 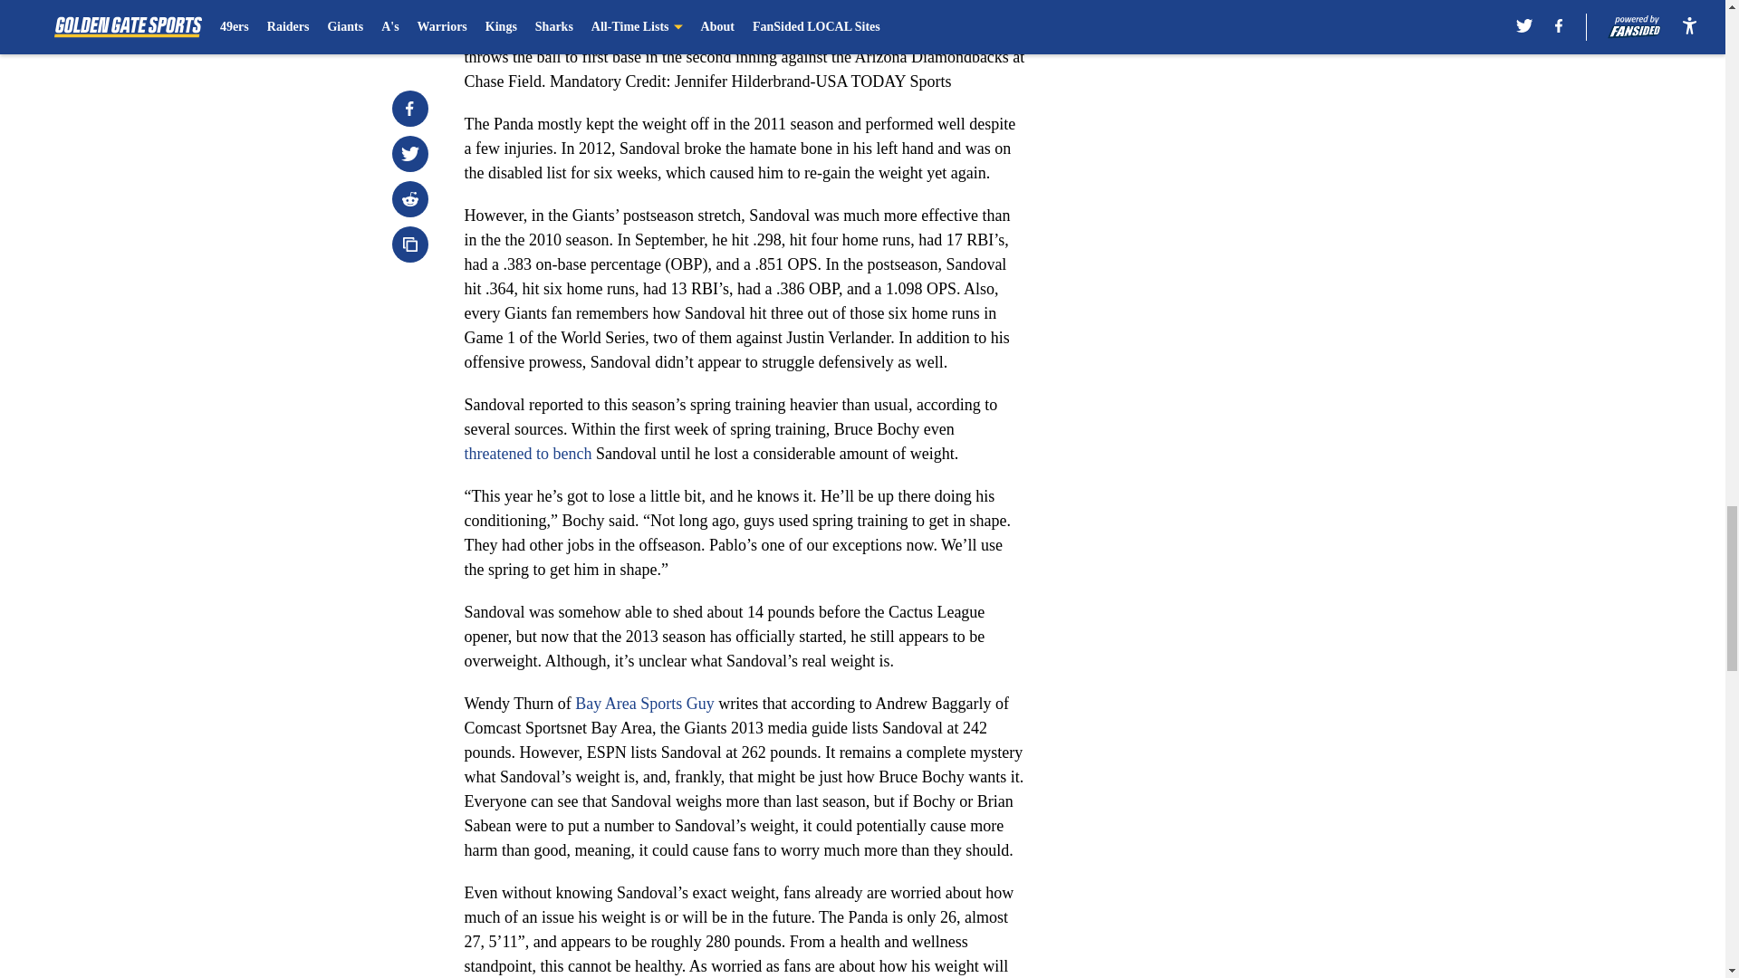 What do you see at coordinates (527, 453) in the screenshot?
I see `threatened to bench` at bounding box center [527, 453].